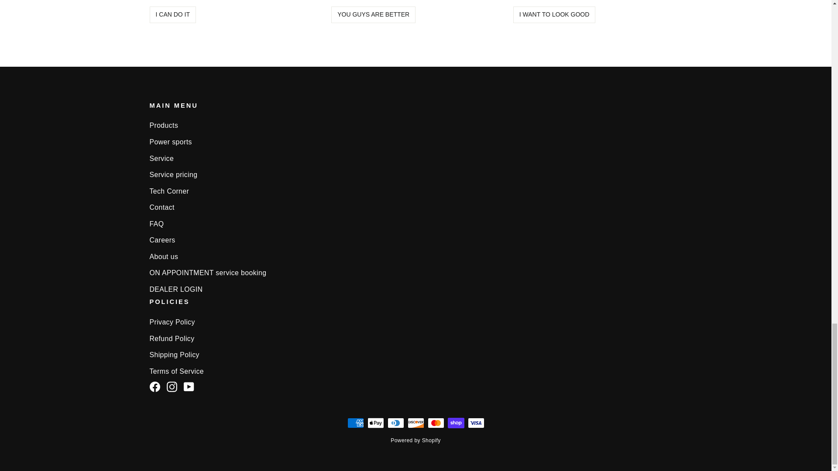  I want to click on Discover, so click(416, 423).